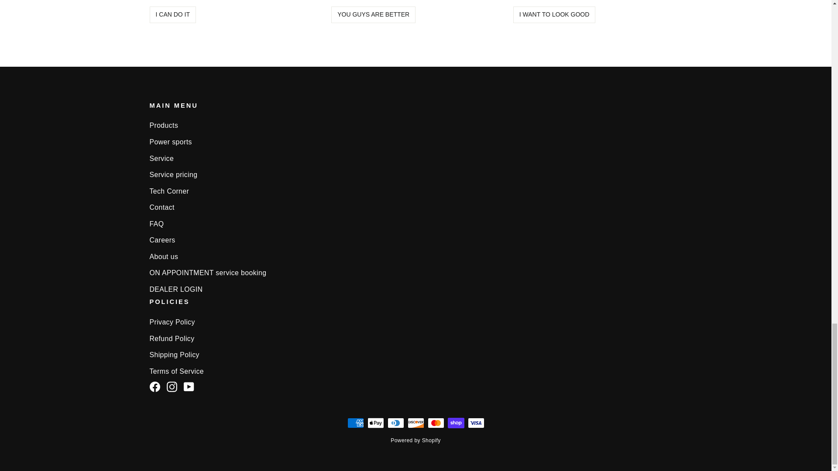  I want to click on Discover, so click(416, 423).